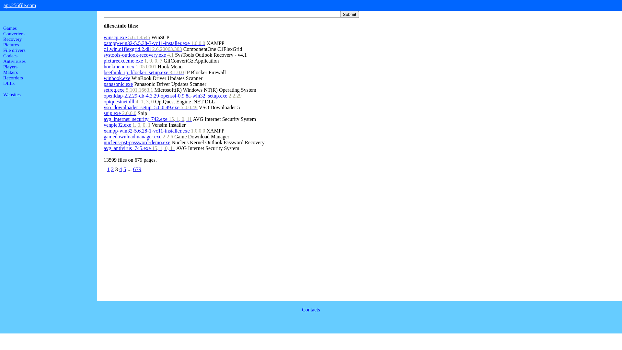  I want to click on gamedownloadmanager.exe 2.2.6, so click(138, 137).